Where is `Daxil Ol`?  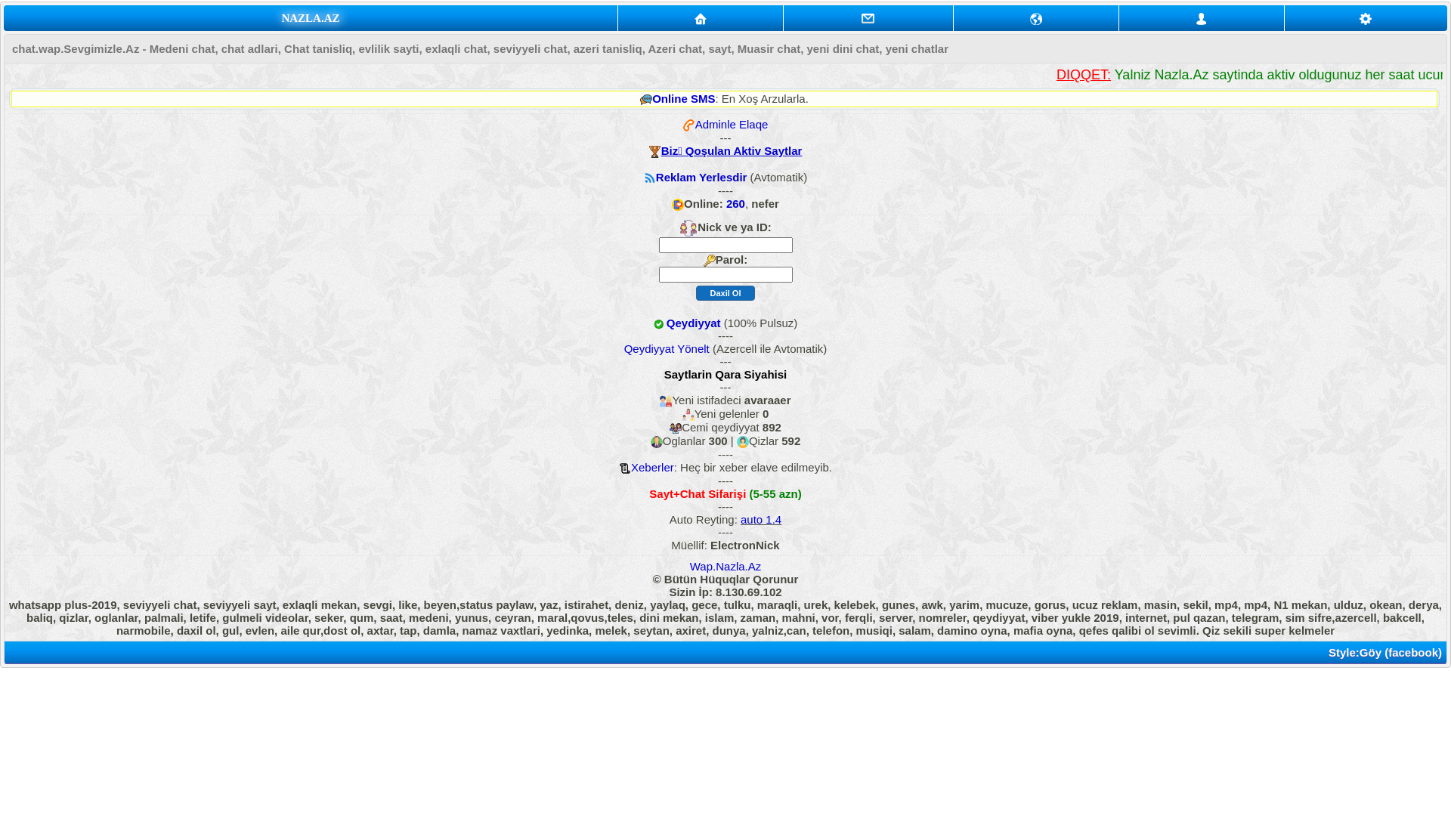 Daxil Ol is located at coordinates (725, 293).